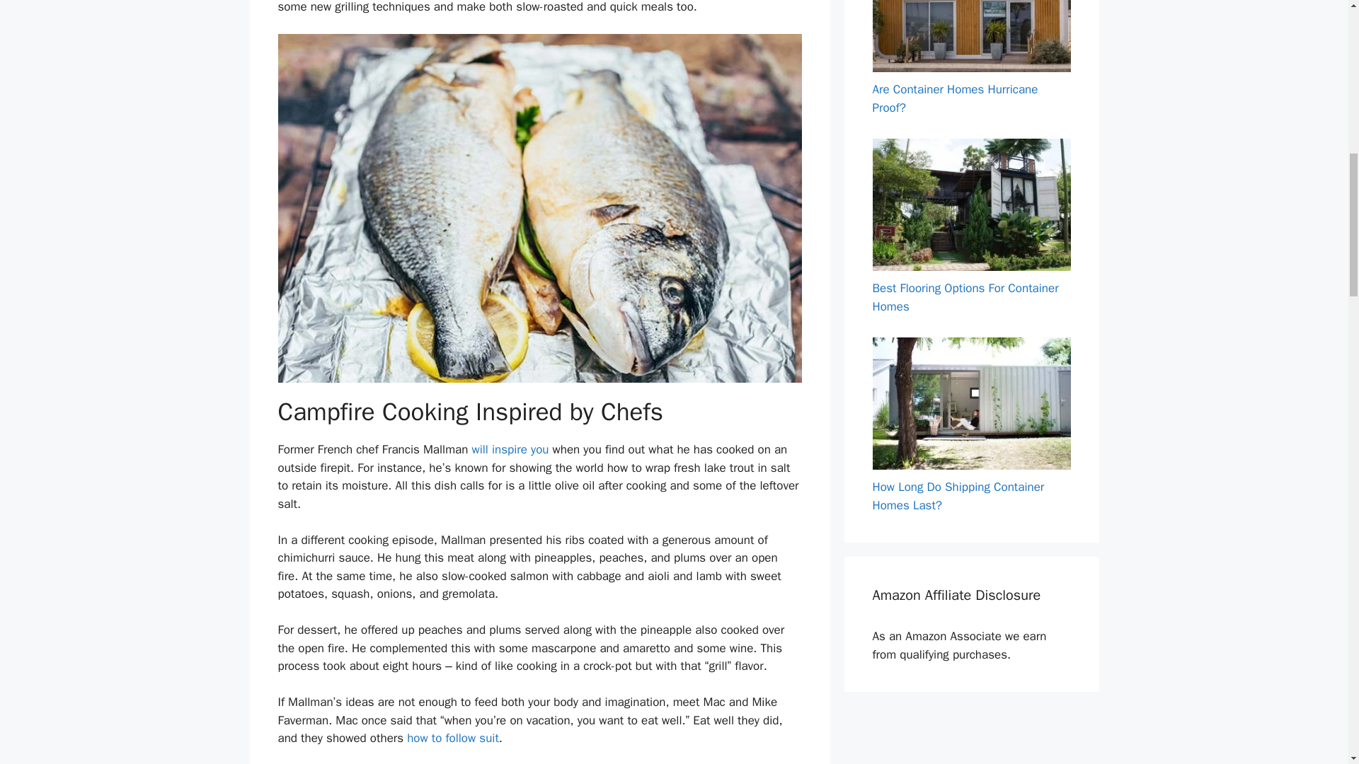 Image resolution: width=1359 pixels, height=764 pixels. I want to click on Best Flooring Options For Container Homes, so click(965, 297).